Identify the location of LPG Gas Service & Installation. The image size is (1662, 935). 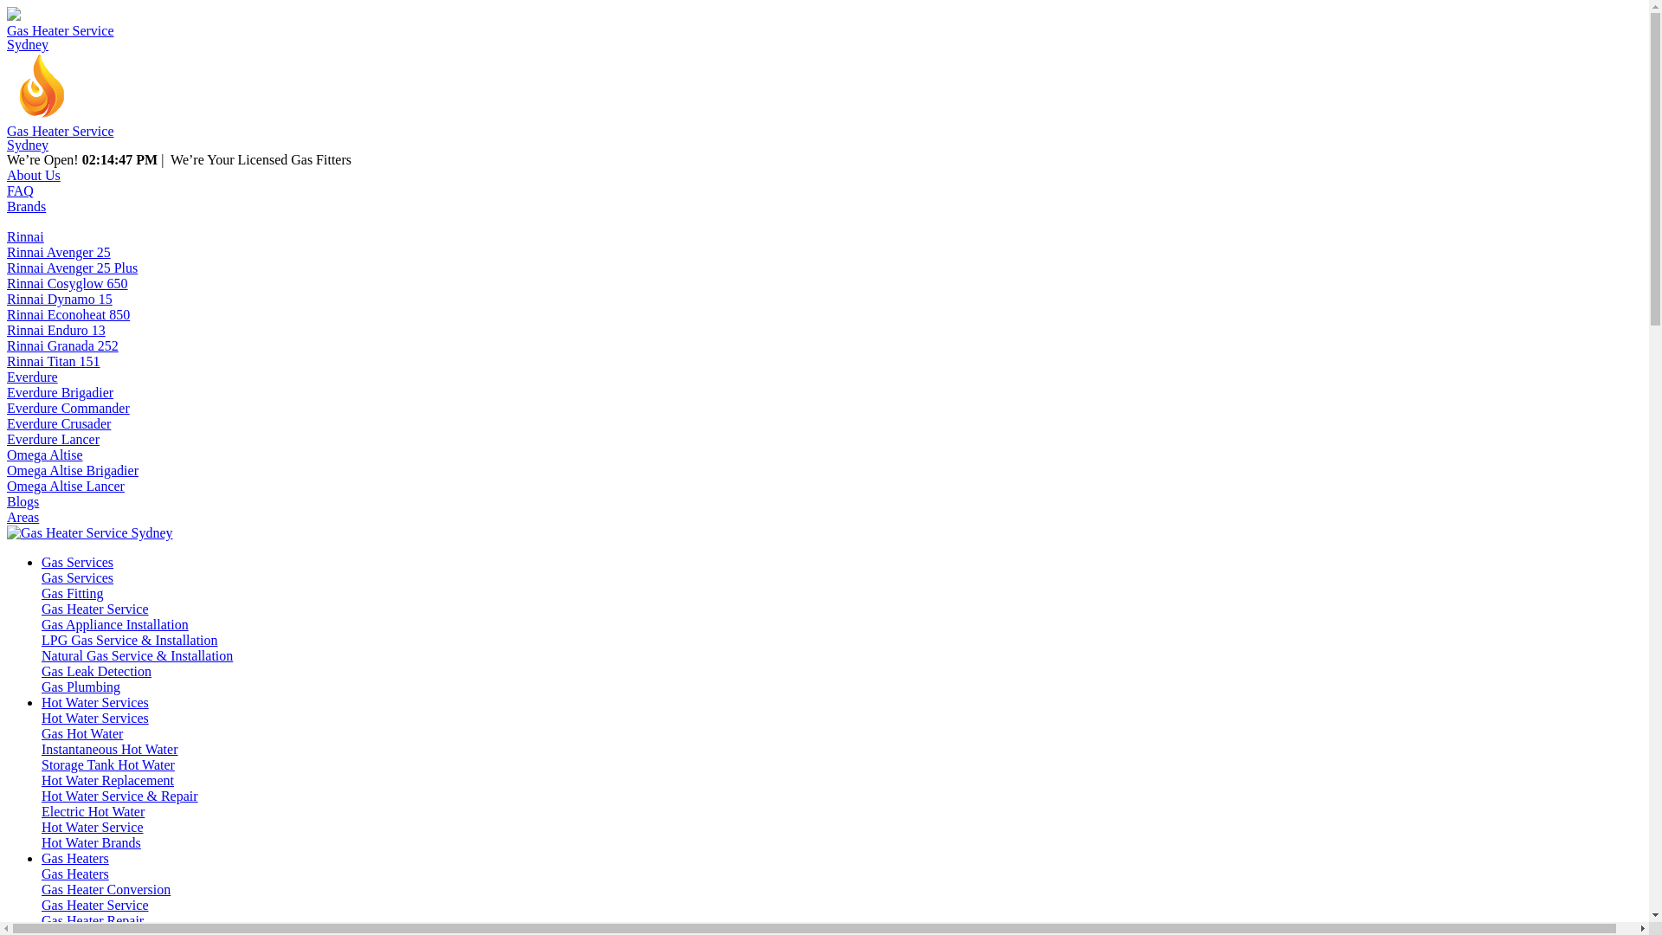
(130, 640).